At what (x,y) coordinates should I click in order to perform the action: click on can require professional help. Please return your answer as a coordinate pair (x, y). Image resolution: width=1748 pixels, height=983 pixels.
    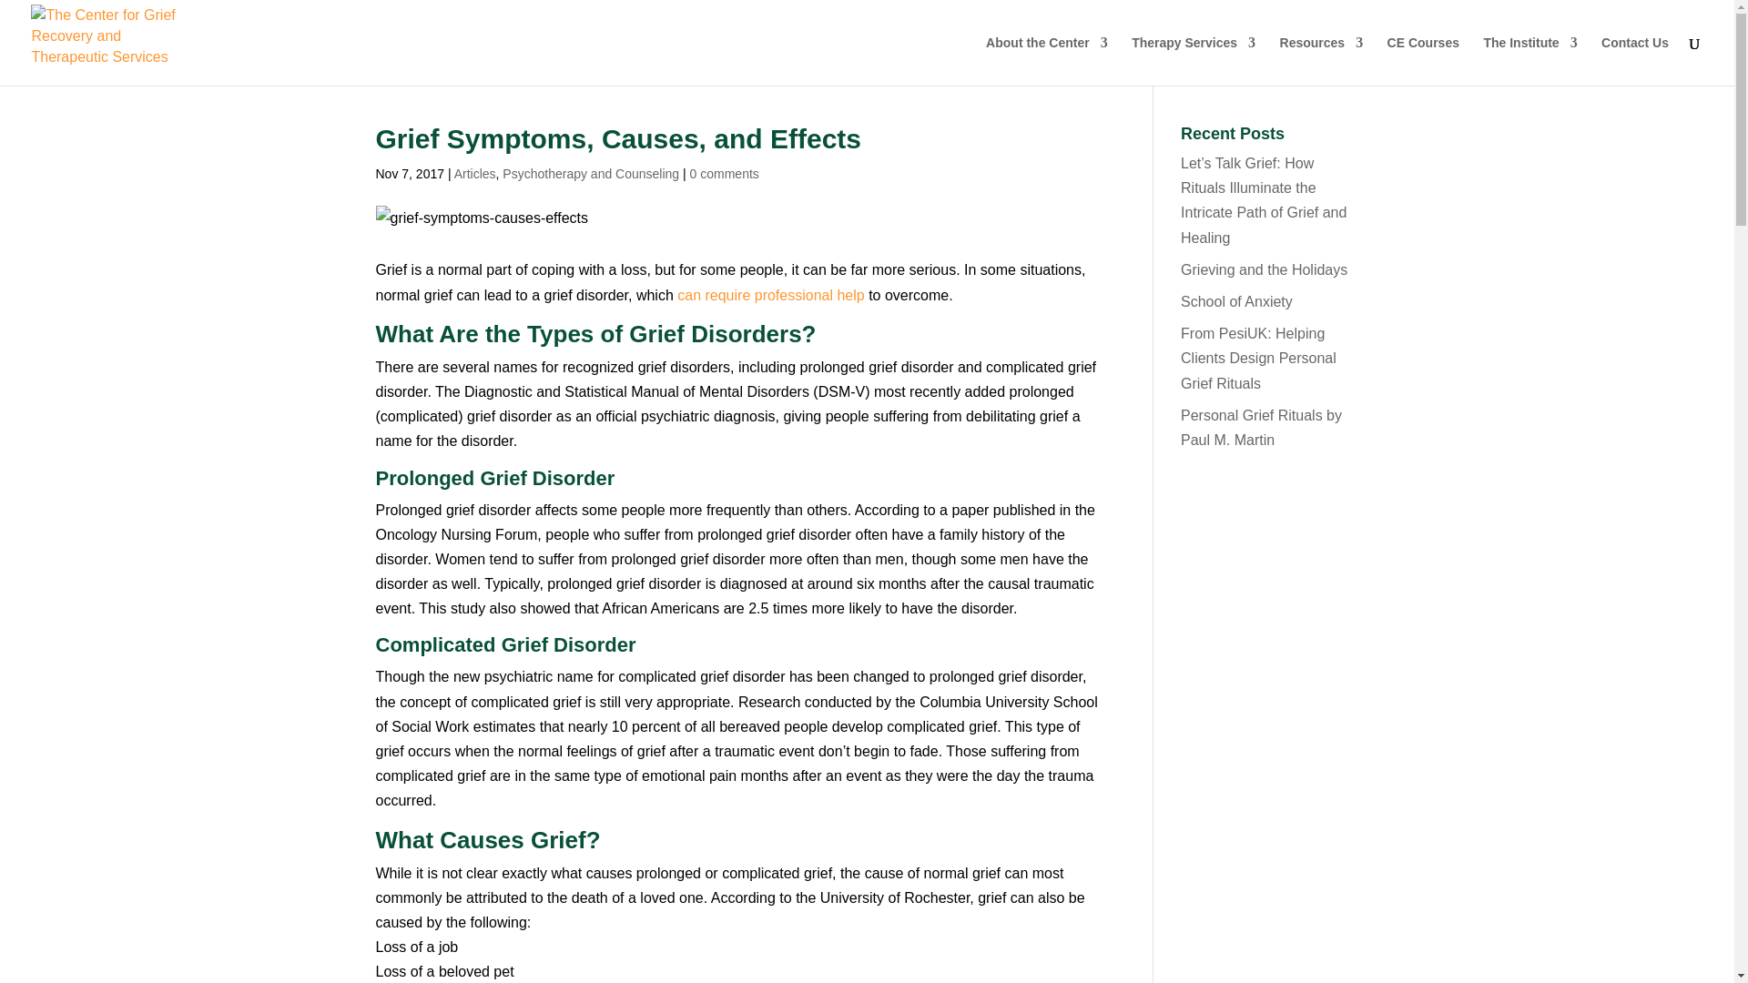
    Looking at the image, I should click on (770, 295).